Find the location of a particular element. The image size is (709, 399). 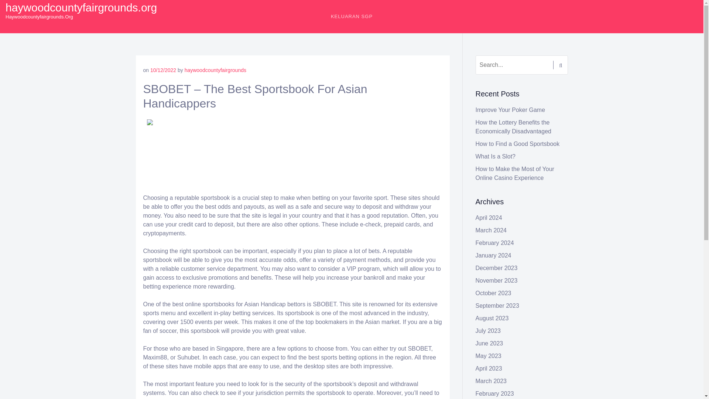

How to Make the Most of Your Online Casino Experience is located at coordinates (515, 174).